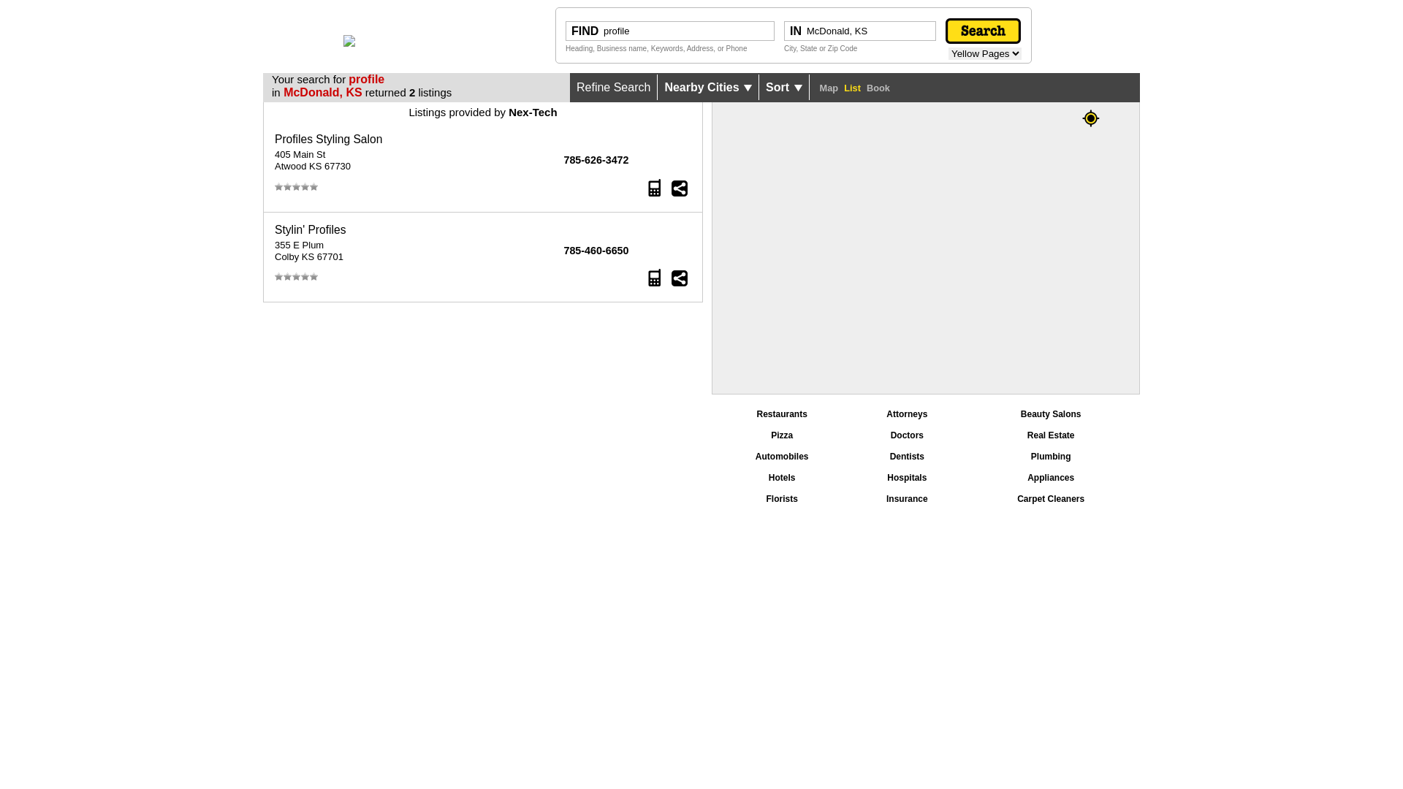  What do you see at coordinates (908, 499) in the screenshot?
I see `Insurance` at bounding box center [908, 499].